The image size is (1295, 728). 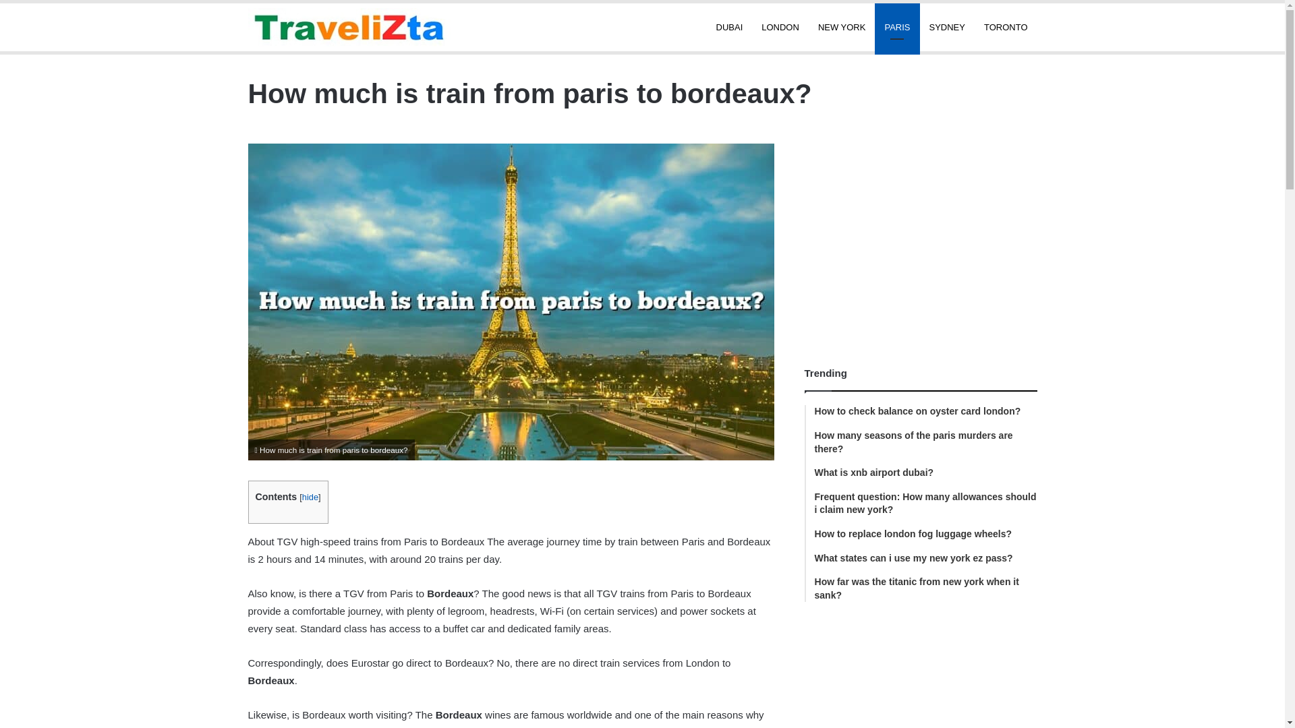 What do you see at coordinates (925, 589) in the screenshot?
I see `How far was the titanic from new york when it sank?` at bounding box center [925, 589].